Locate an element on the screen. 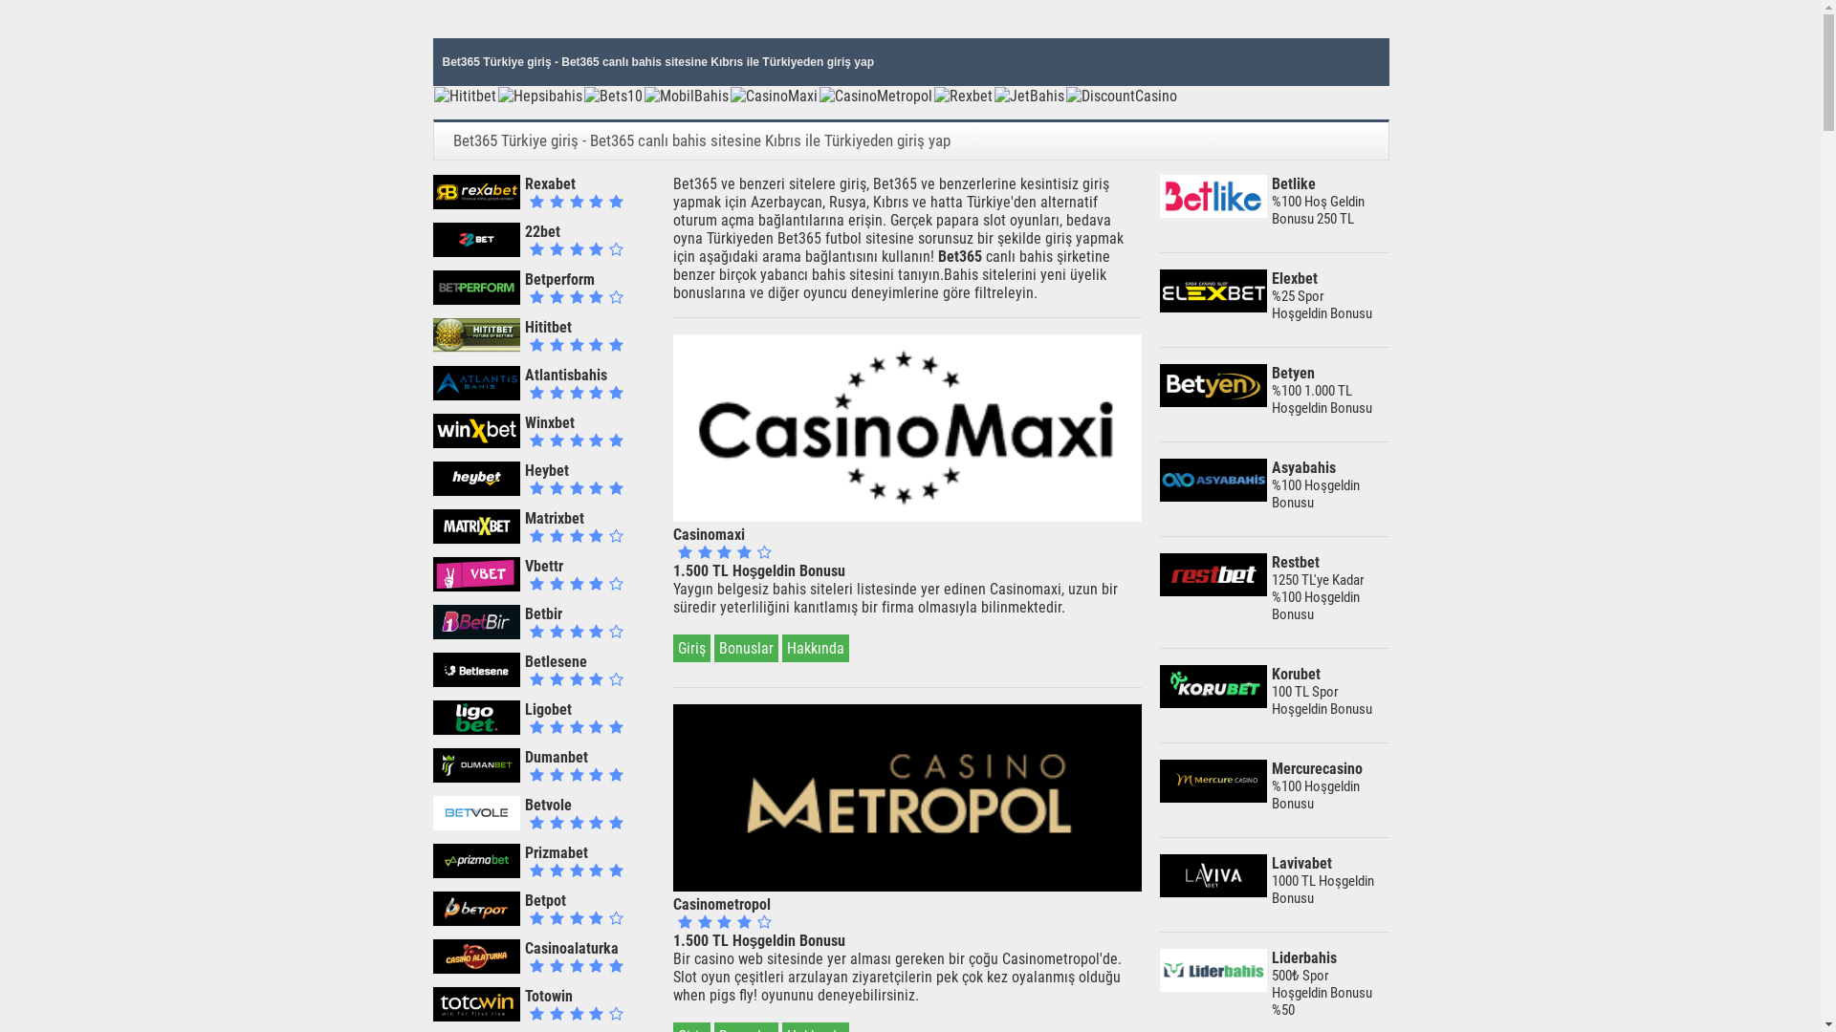  CasinoMetropol is located at coordinates (875, 96).